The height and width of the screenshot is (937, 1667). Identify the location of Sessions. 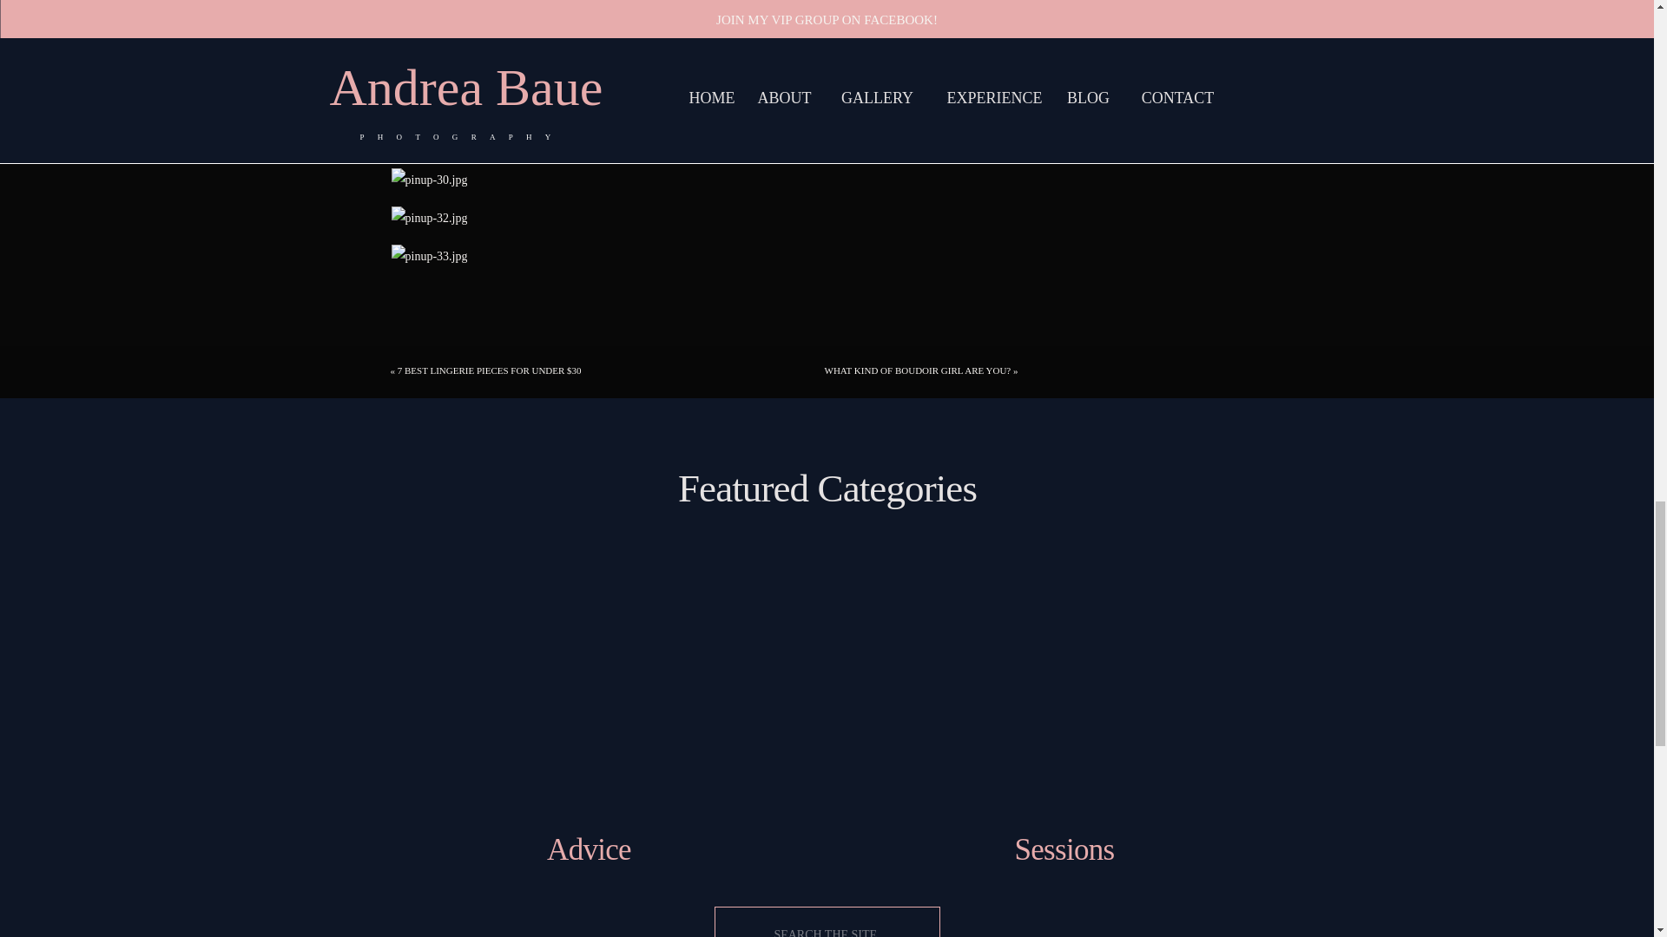
(1063, 850).